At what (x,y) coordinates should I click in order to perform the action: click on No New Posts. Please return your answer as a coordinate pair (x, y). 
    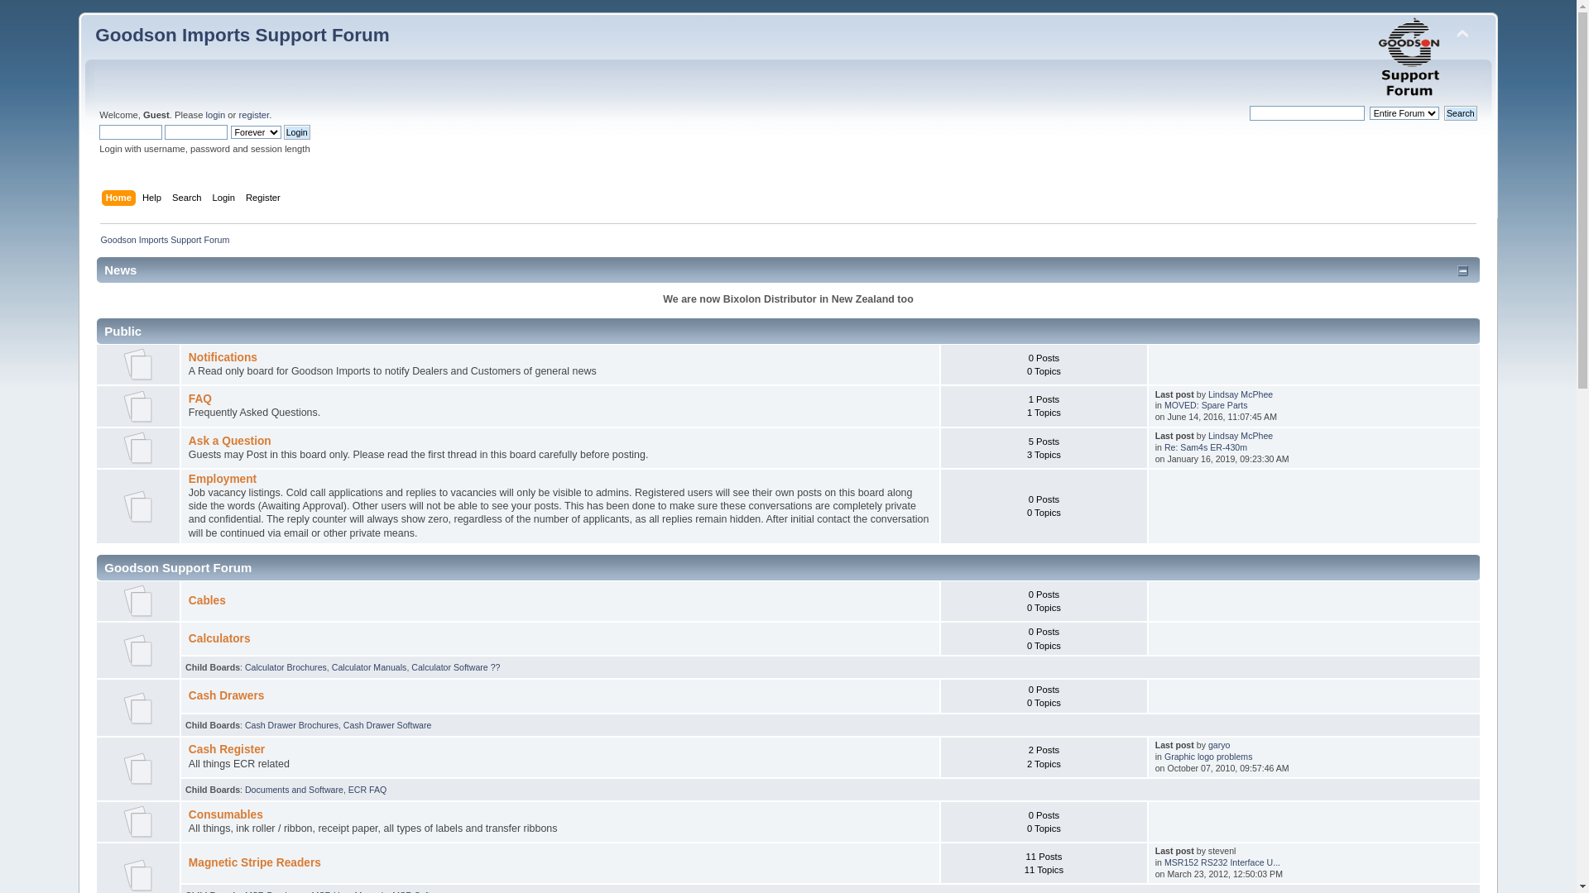
    Looking at the image, I should click on (138, 708).